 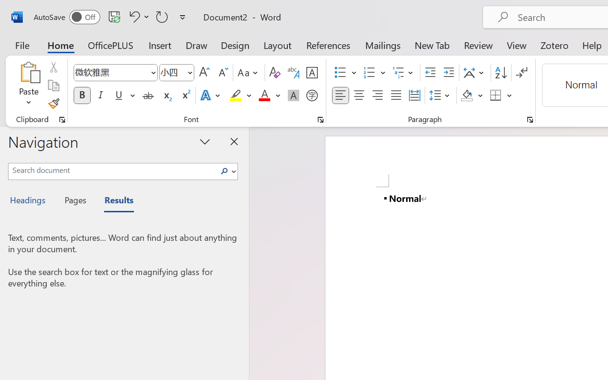 I want to click on Font Size, so click(x=177, y=73).